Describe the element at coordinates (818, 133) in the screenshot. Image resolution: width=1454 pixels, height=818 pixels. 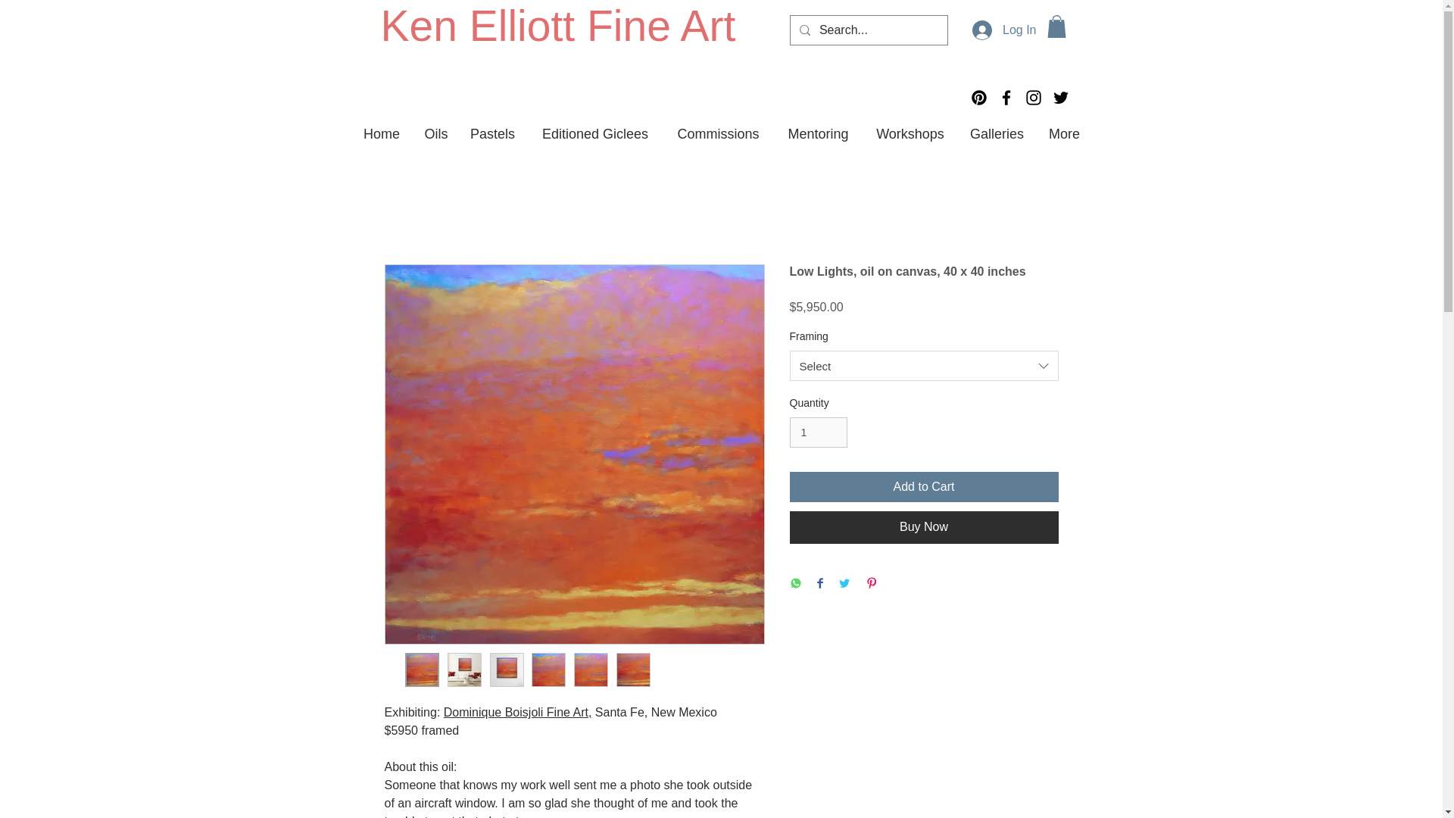
I see `Mentoring` at that location.